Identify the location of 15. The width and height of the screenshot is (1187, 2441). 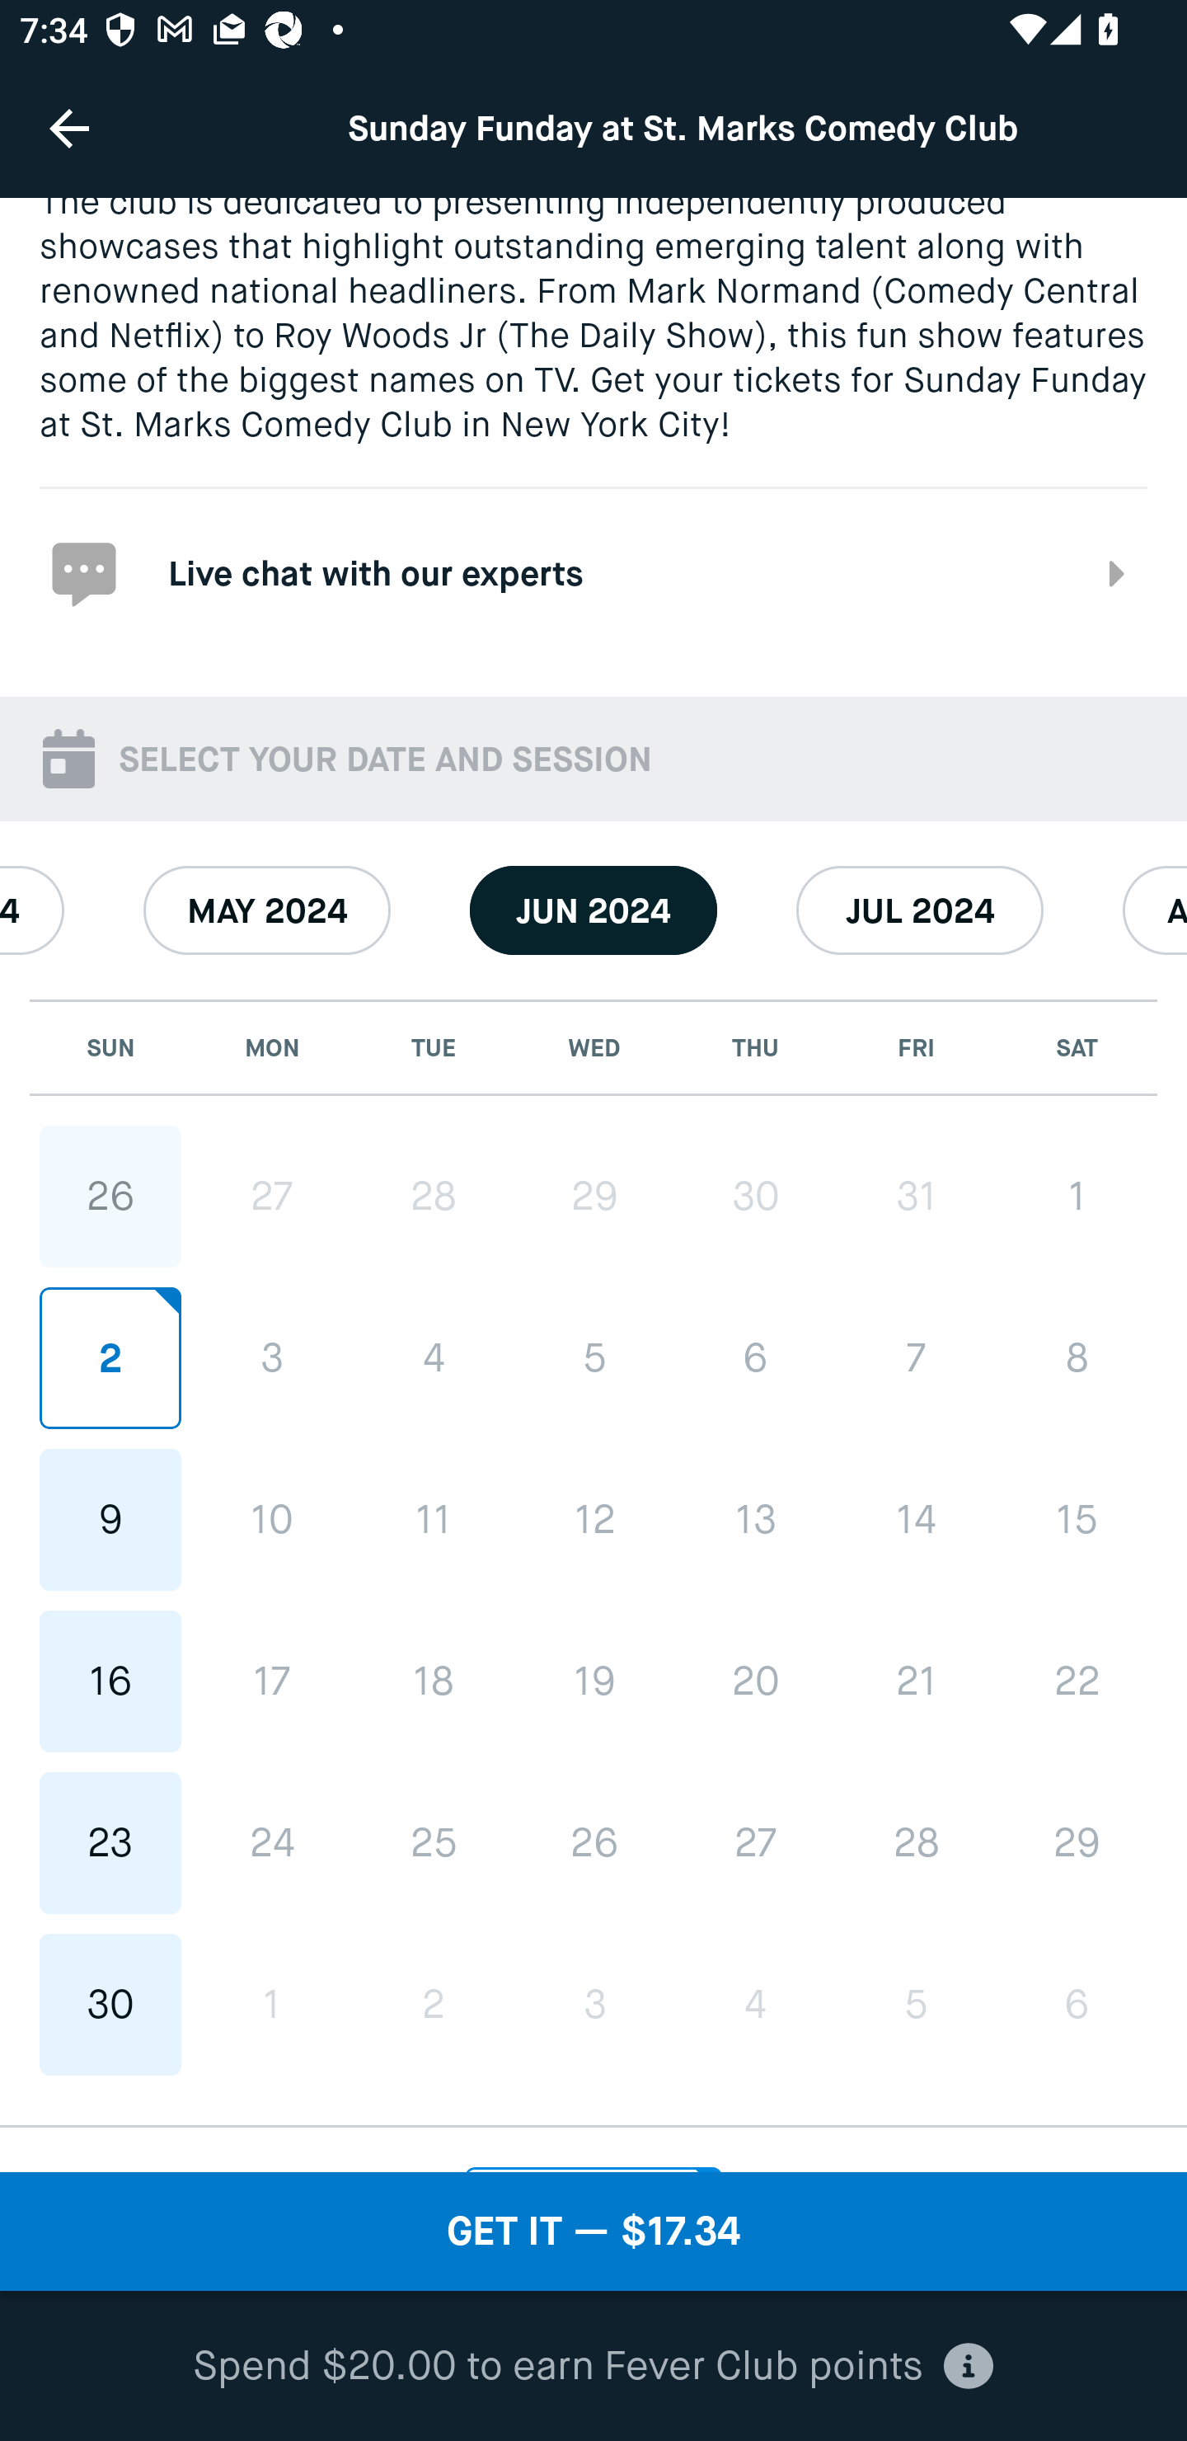
(1077, 1519).